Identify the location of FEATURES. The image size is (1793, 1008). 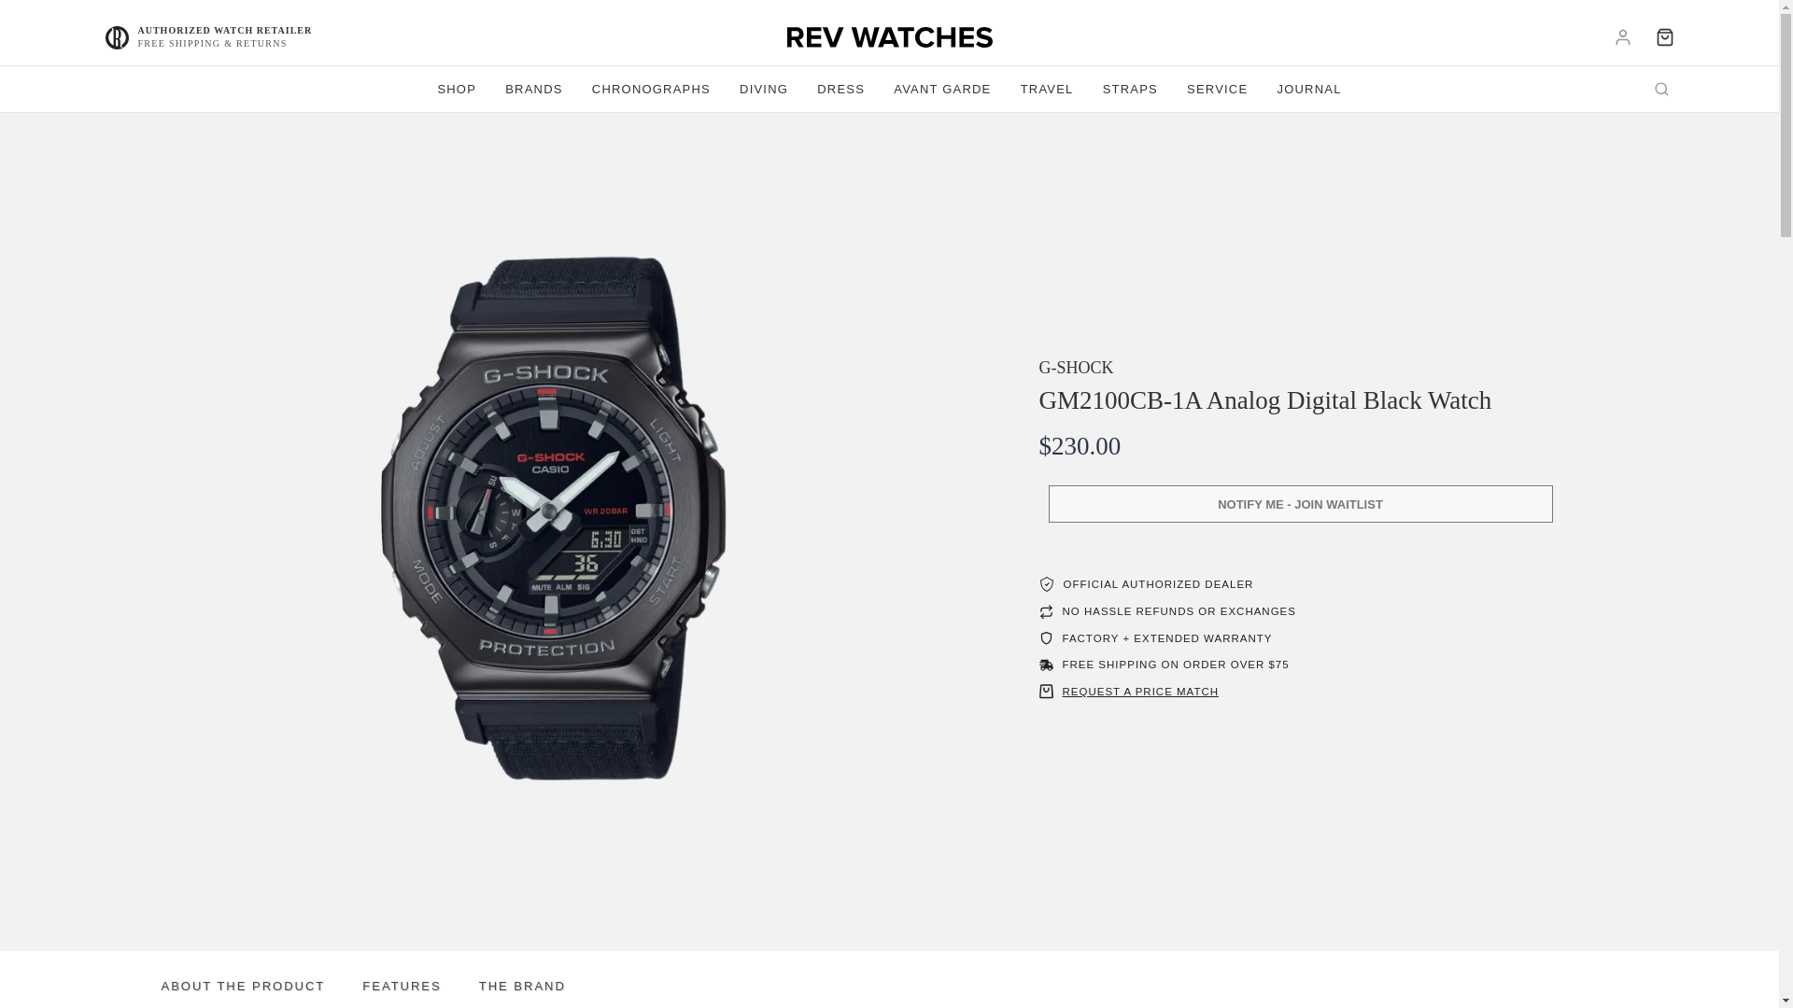
(420, 986).